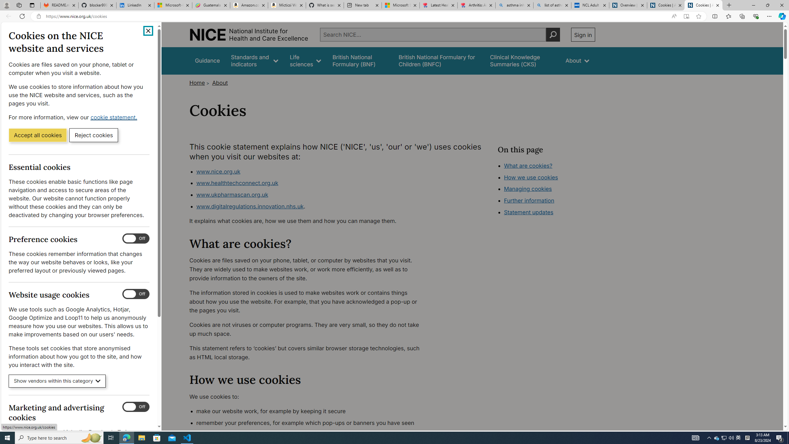 Image resolution: width=789 pixels, height=444 pixels. I want to click on www.nice.org.uk, so click(218, 171).